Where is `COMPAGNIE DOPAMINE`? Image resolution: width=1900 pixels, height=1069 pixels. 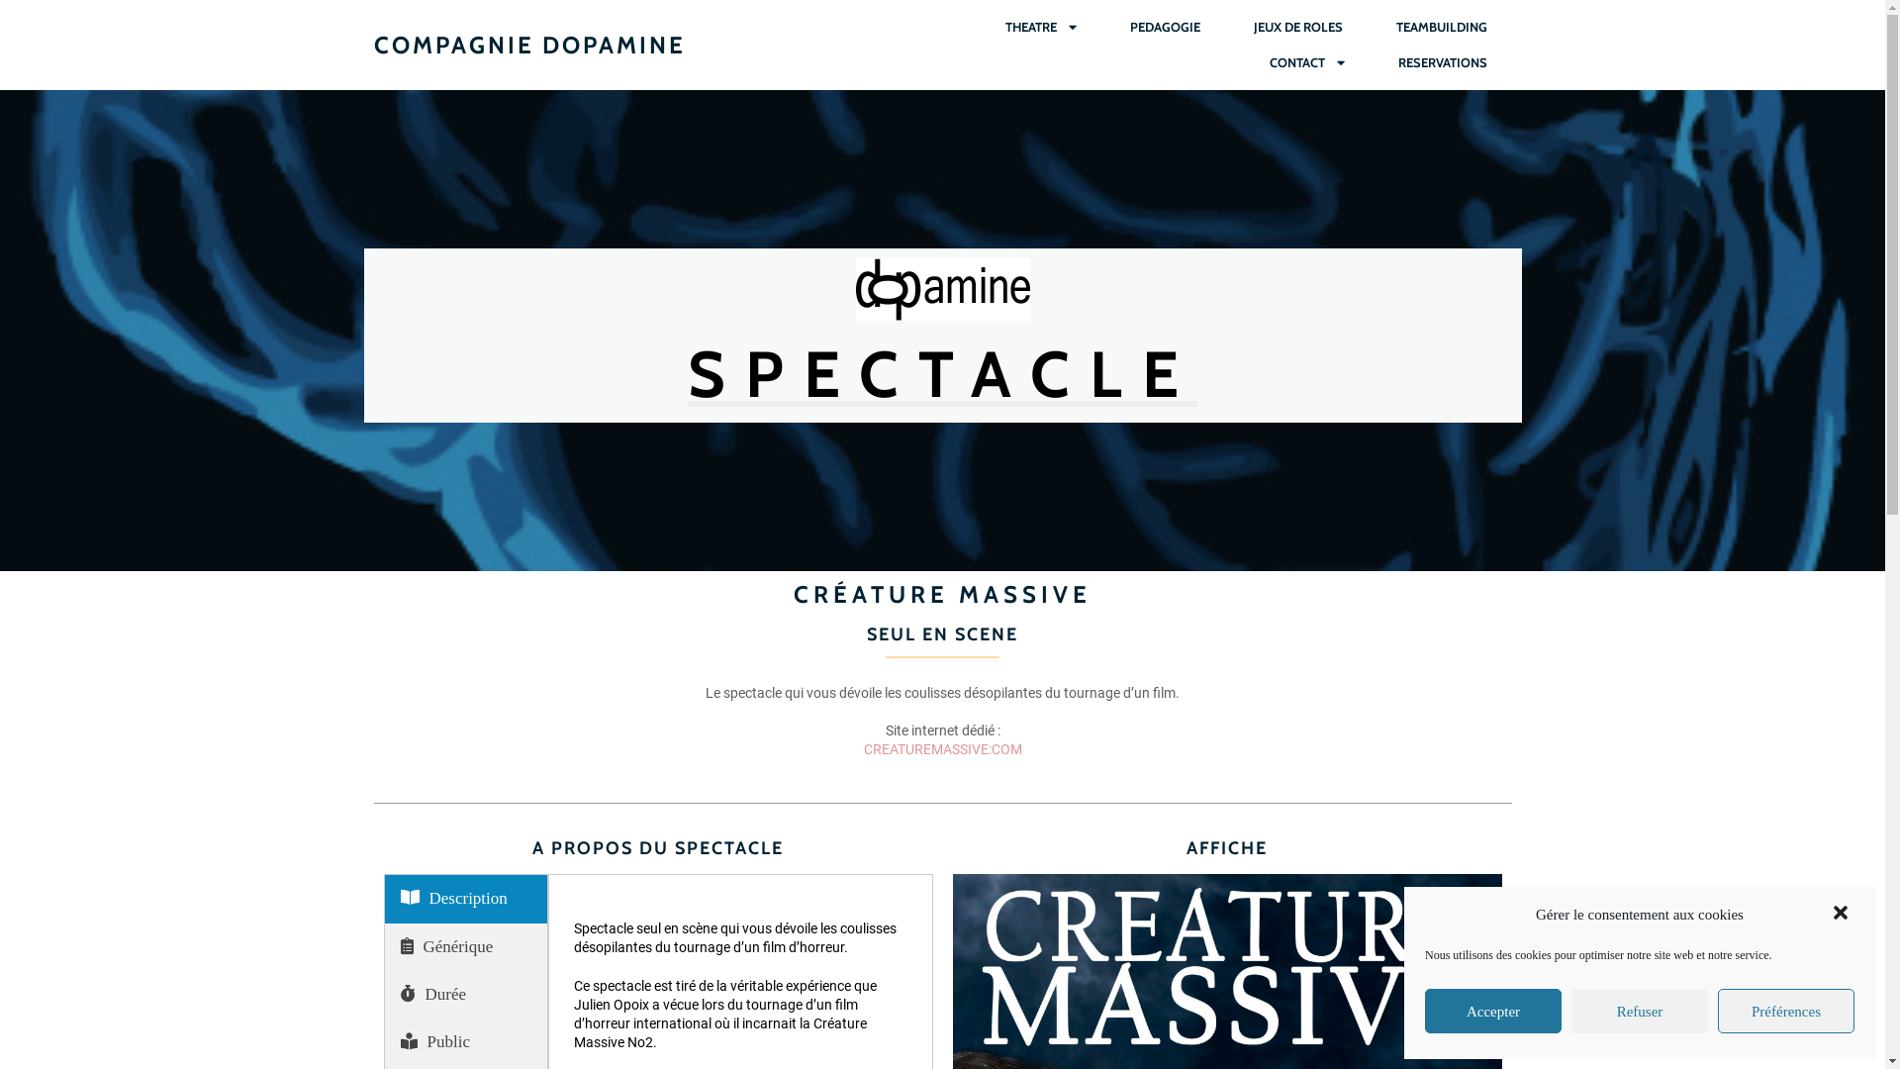
COMPAGNIE DOPAMINE is located at coordinates (653, 46).